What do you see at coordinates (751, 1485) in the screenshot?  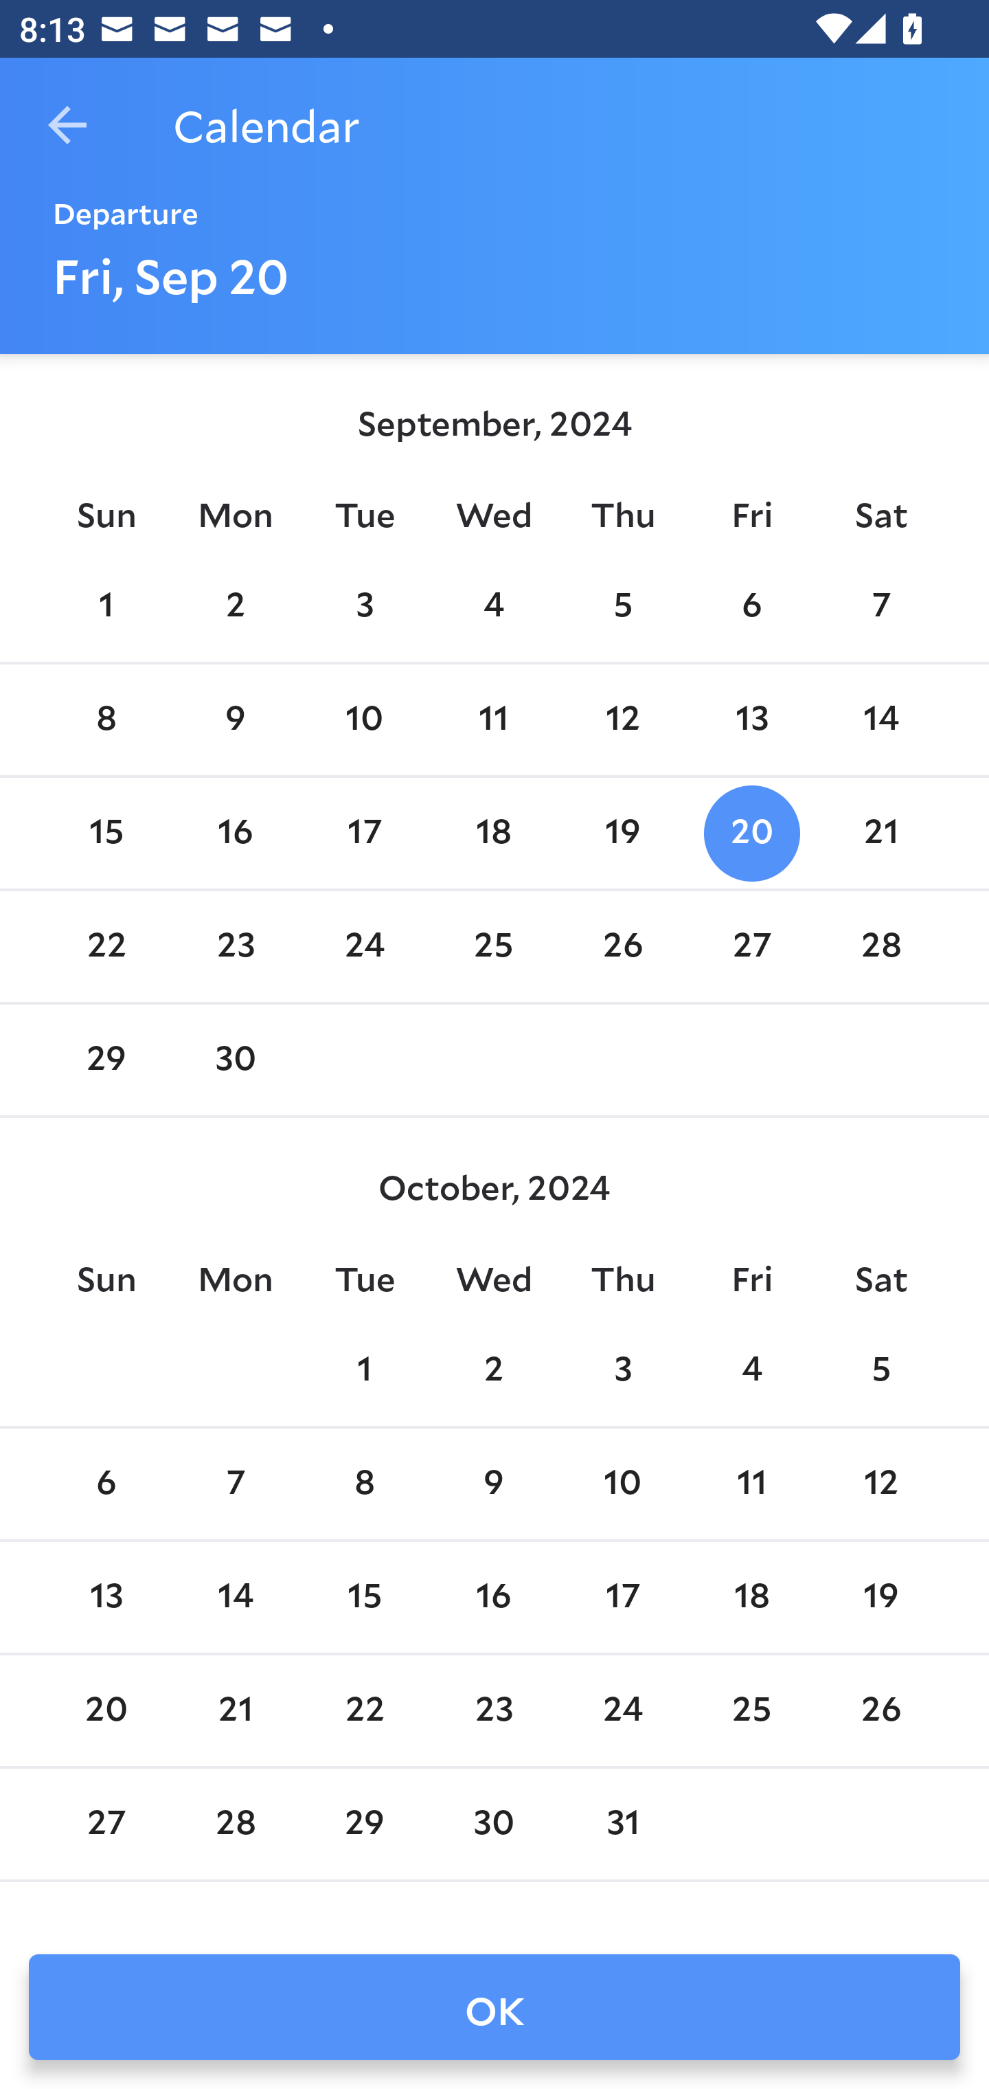 I see `11` at bounding box center [751, 1485].